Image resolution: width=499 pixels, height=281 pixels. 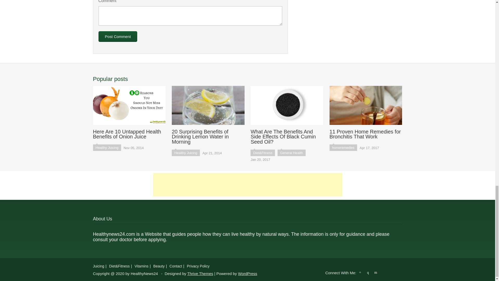 I want to click on Healthy Juicing, so click(x=107, y=148).